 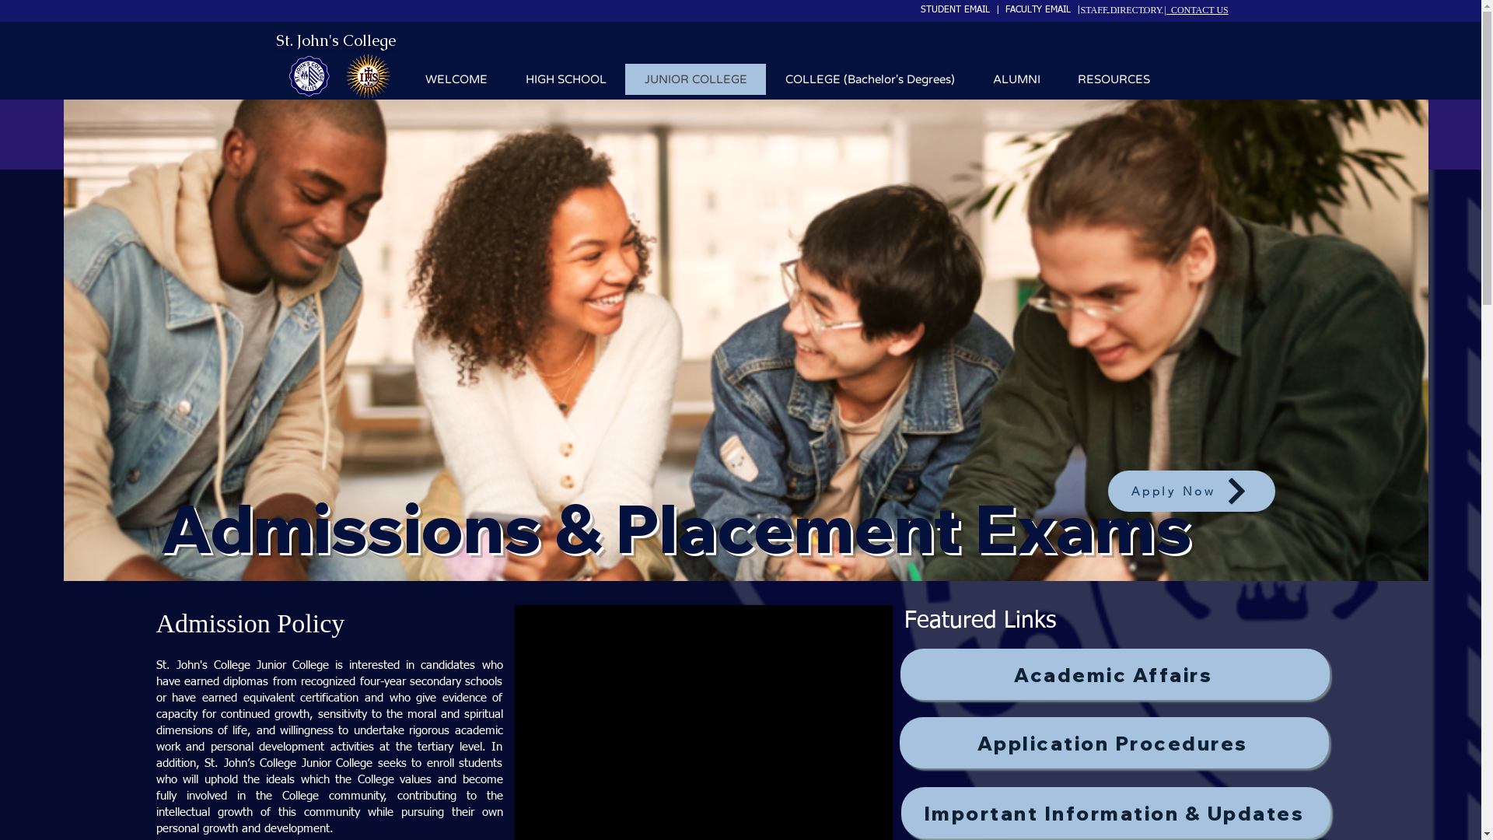 I want to click on JUNIOR COLLEGE, so click(x=695, y=79).